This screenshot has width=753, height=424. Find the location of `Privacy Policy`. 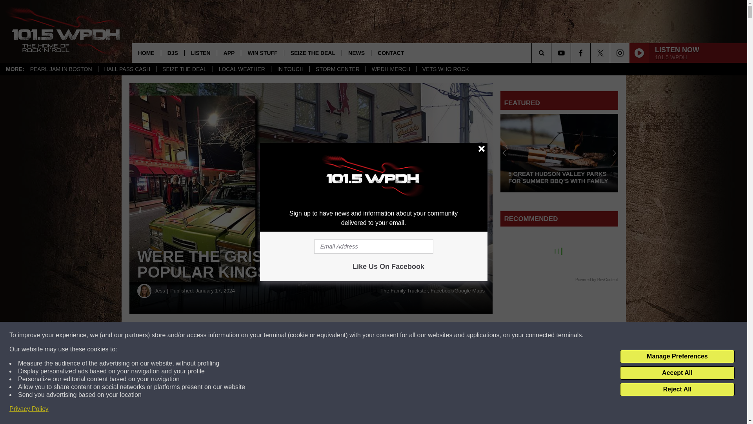

Privacy Policy is located at coordinates (29, 409).